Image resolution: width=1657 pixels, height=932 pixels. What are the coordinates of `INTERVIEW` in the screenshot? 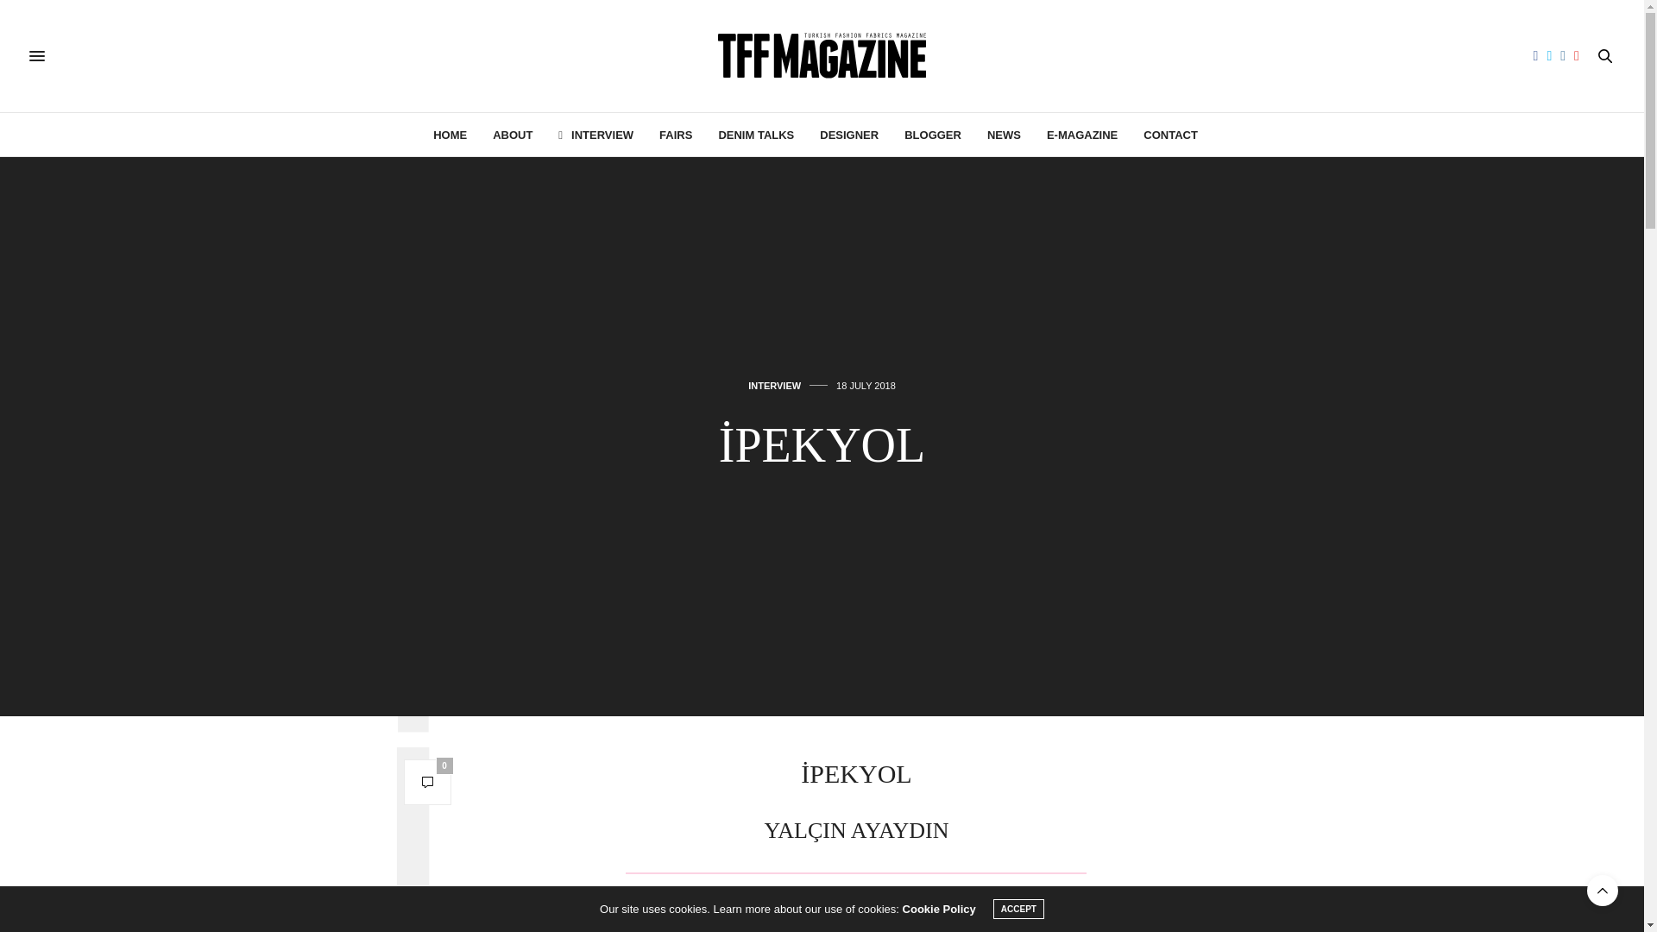 It's located at (595, 135).